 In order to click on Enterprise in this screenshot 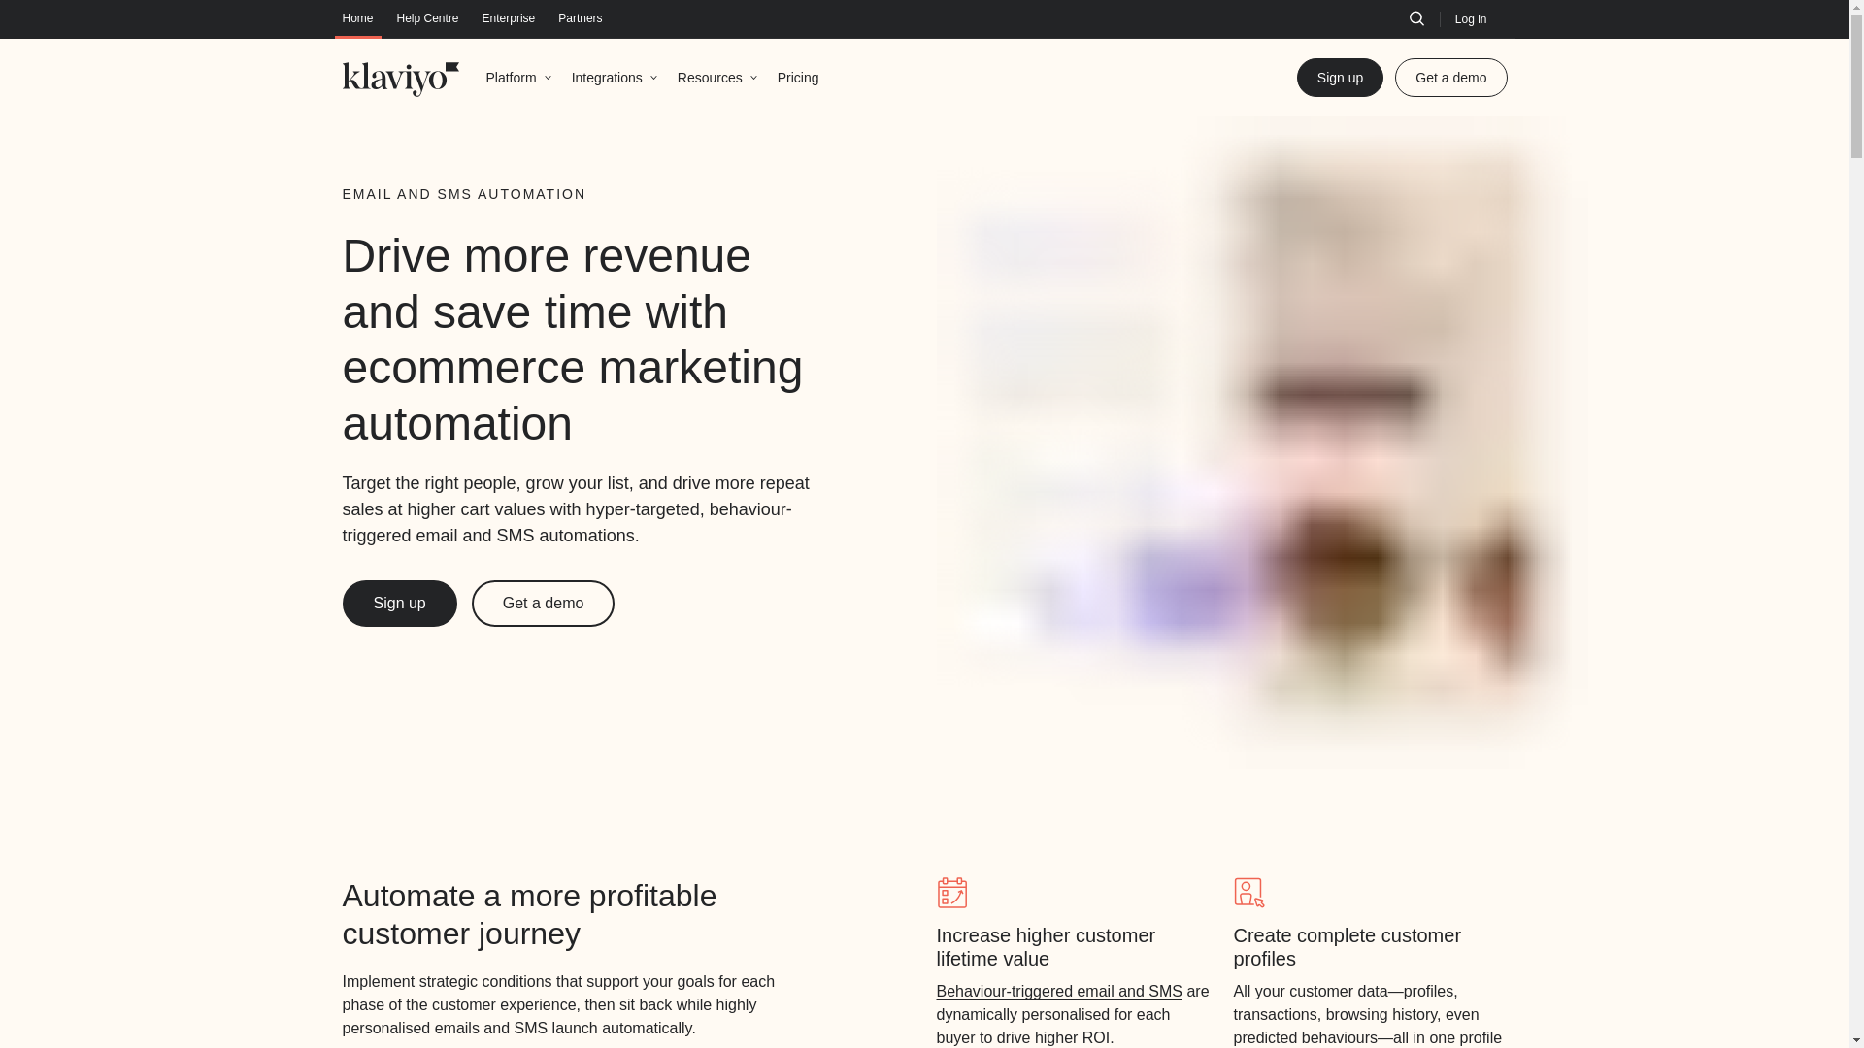, I will do `click(509, 17)`.